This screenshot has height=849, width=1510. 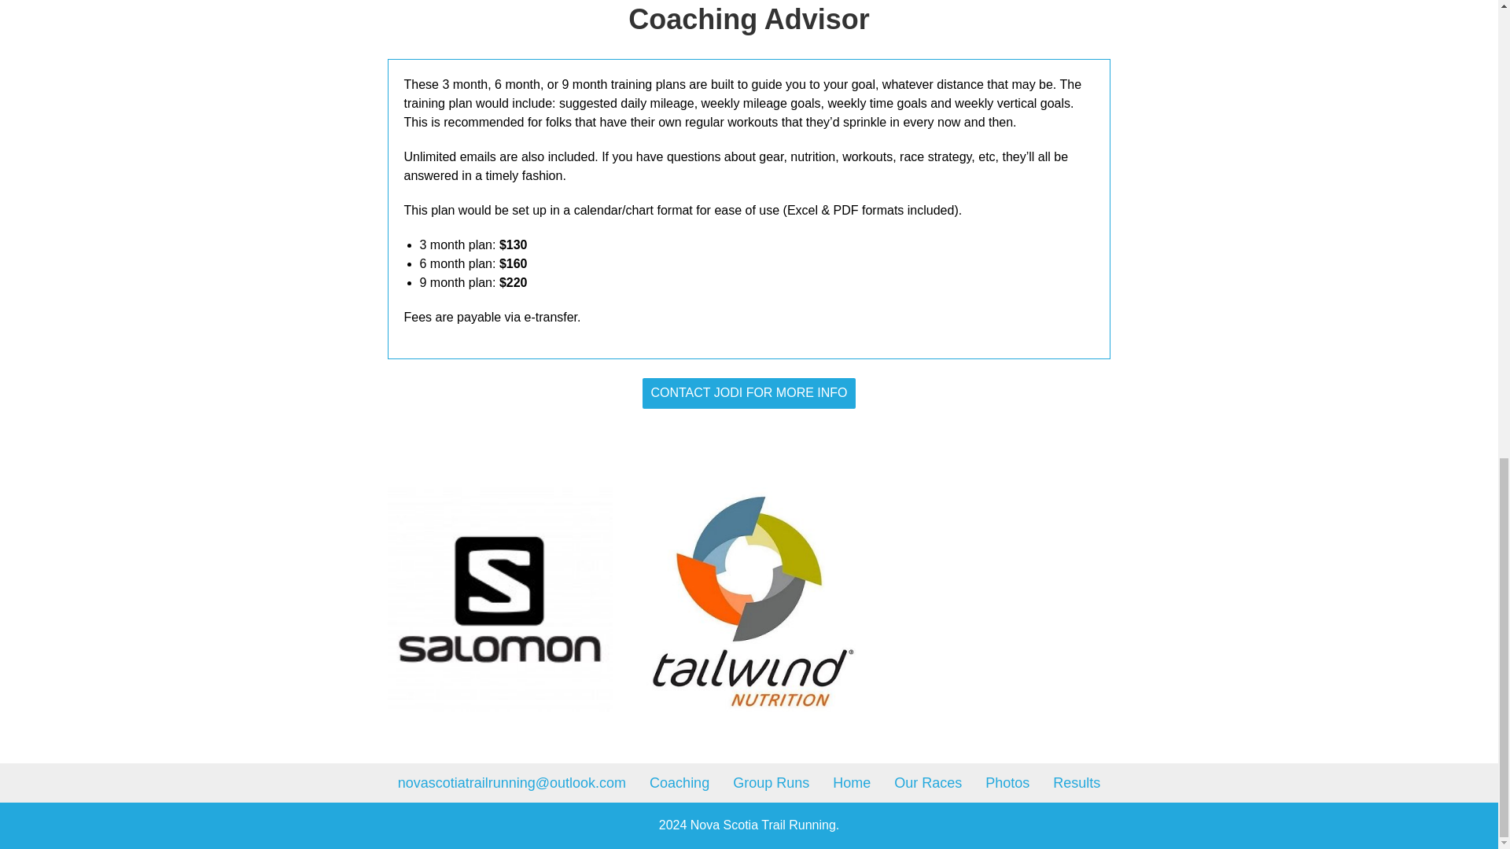 What do you see at coordinates (749, 393) in the screenshot?
I see `CONTACT JODI FOR MORE INFO` at bounding box center [749, 393].